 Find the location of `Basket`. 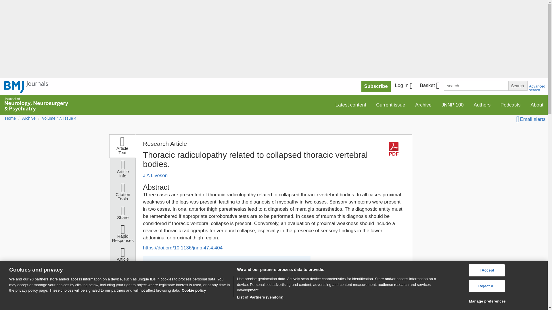

Basket is located at coordinates (429, 86).